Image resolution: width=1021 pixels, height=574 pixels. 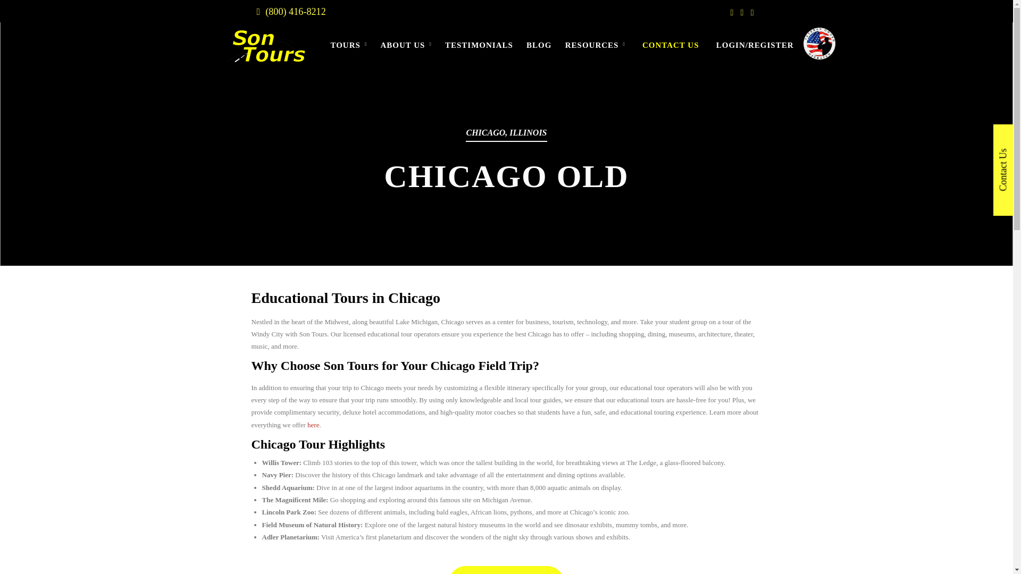 What do you see at coordinates (348, 53) in the screenshot?
I see `TOURS` at bounding box center [348, 53].